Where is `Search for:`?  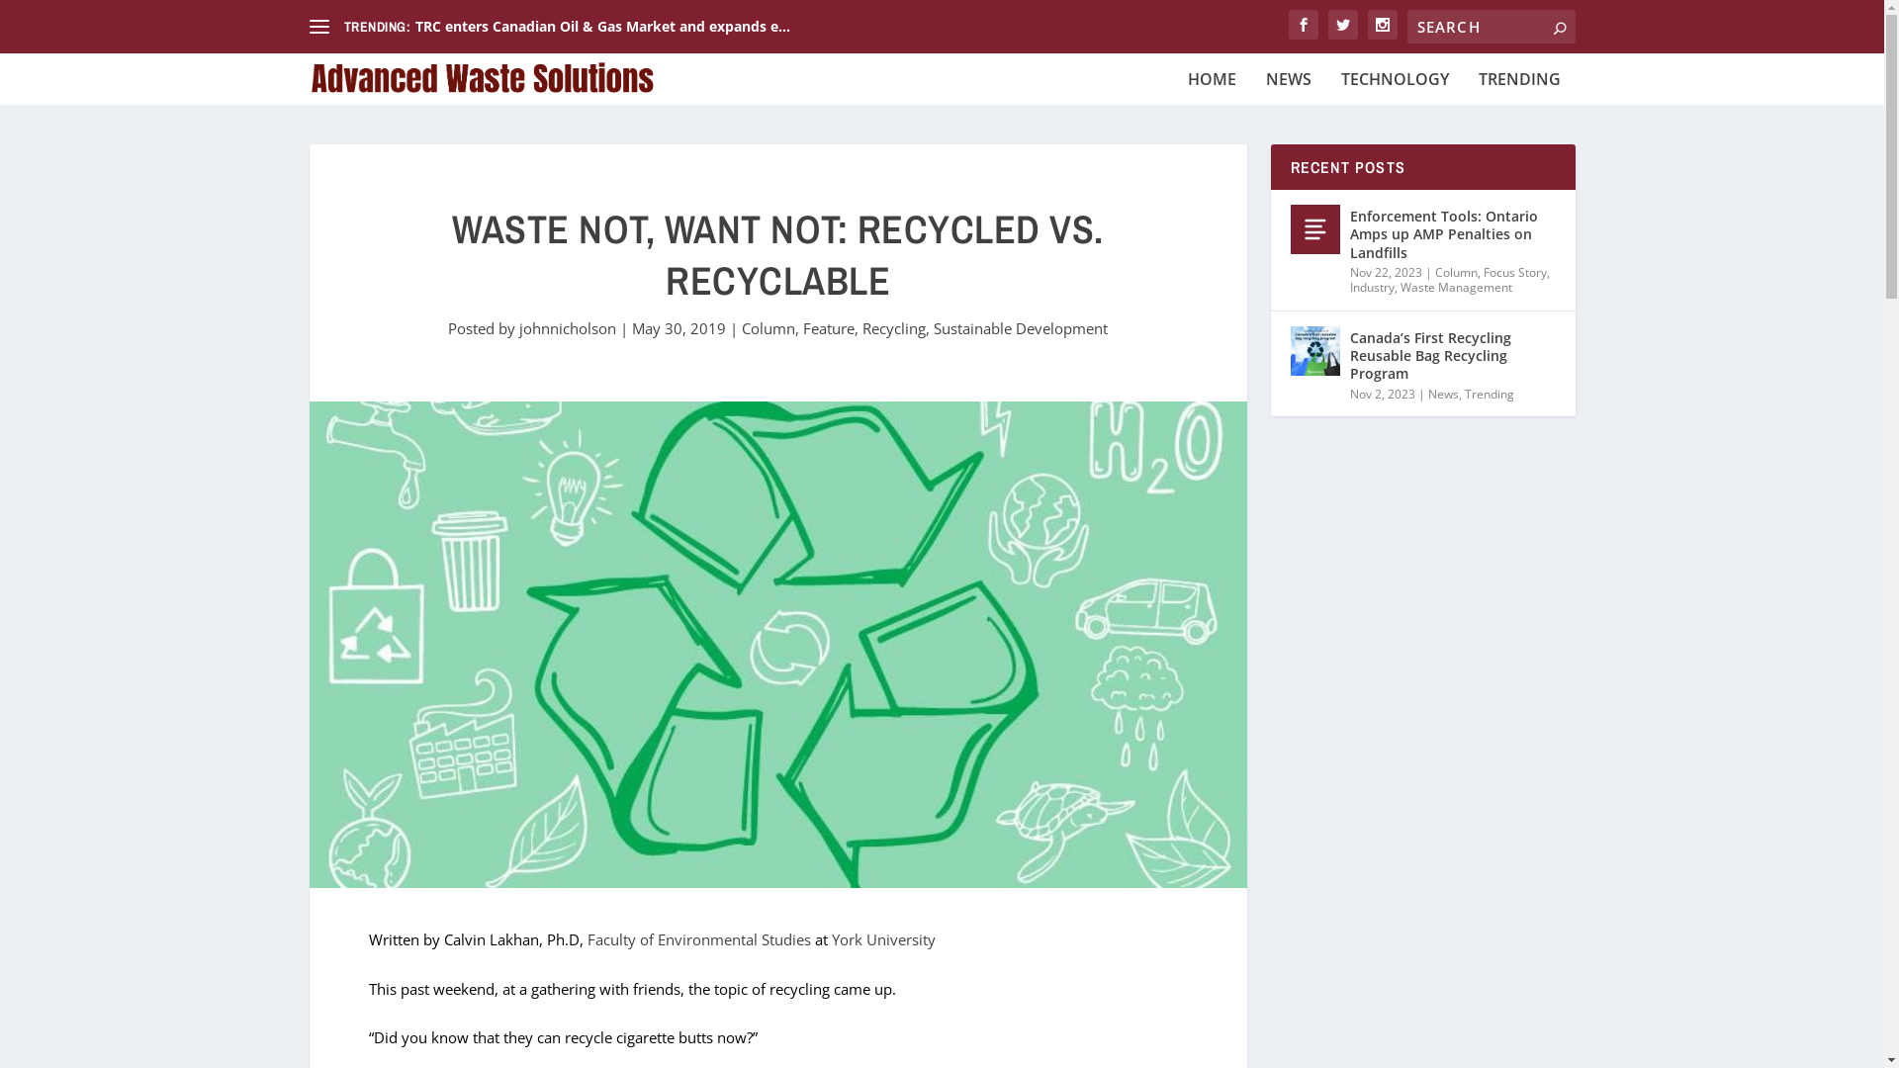
Search for: is located at coordinates (1491, 27).